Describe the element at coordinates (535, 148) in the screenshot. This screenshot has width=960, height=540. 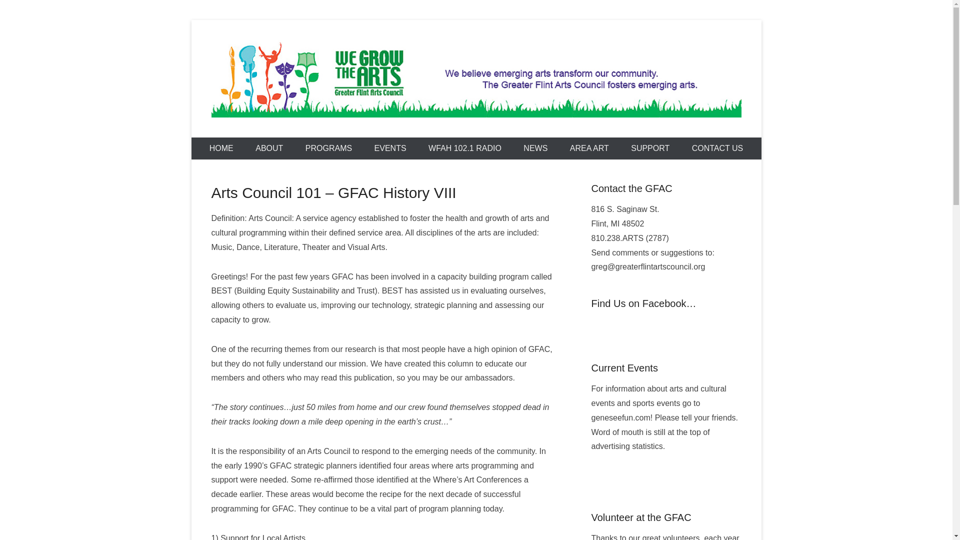
I see `NEWS` at that location.